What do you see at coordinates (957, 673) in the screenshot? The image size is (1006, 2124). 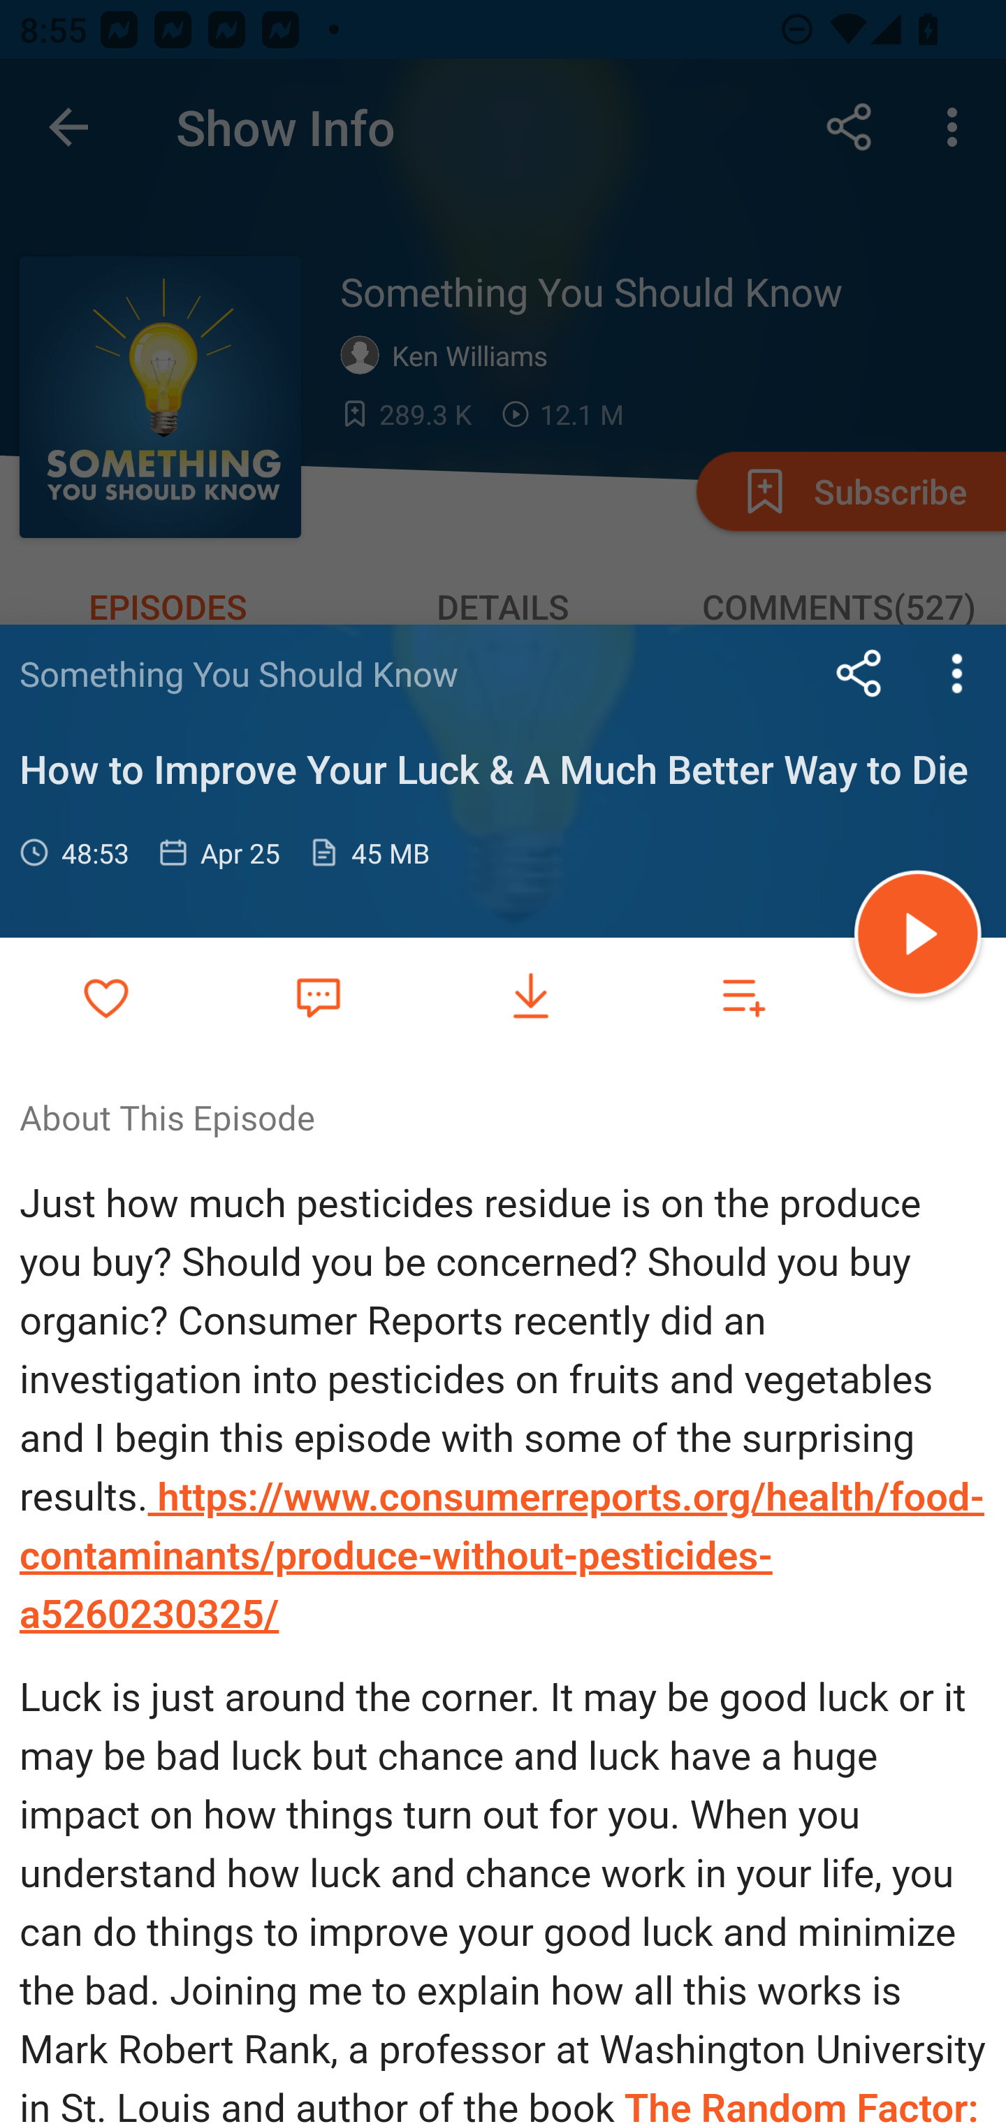 I see `more options` at bounding box center [957, 673].